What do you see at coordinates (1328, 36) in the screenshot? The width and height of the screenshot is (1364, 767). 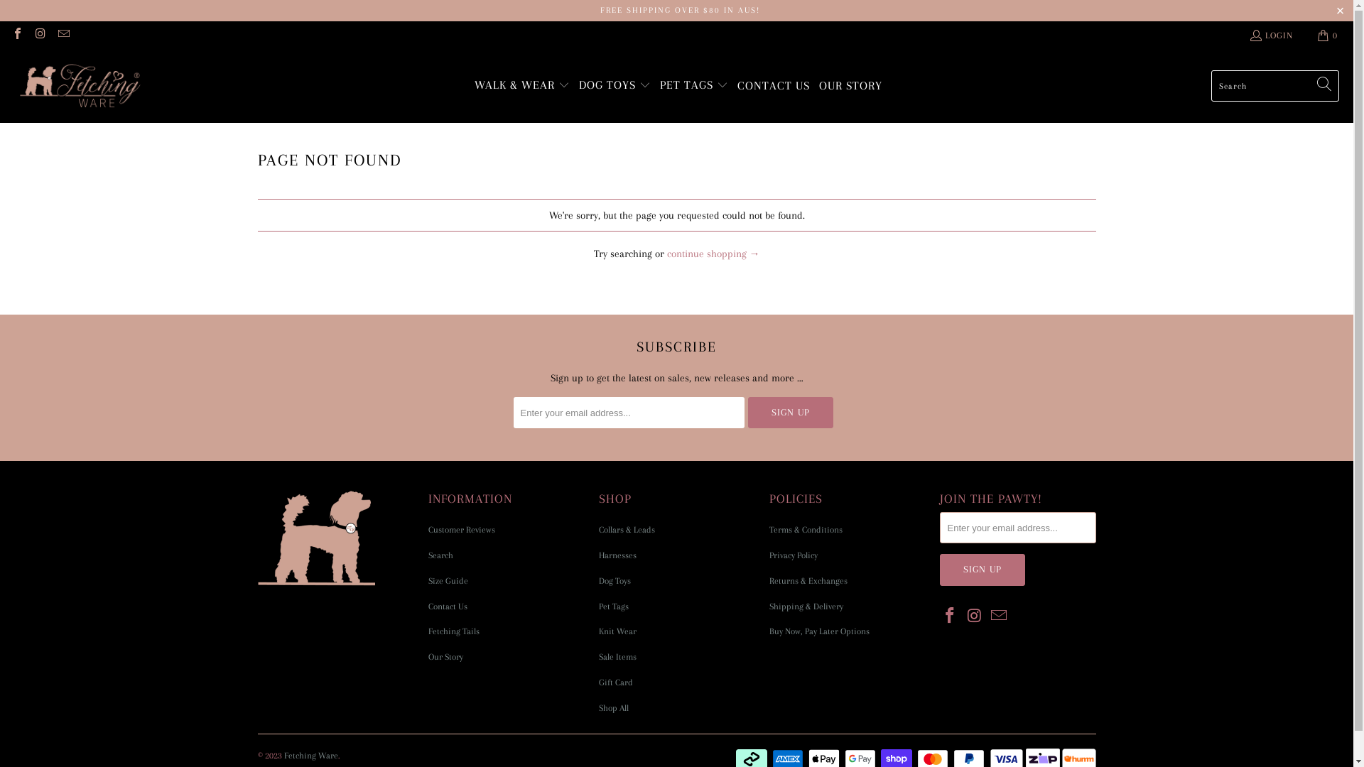 I see `0` at bounding box center [1328, 36].